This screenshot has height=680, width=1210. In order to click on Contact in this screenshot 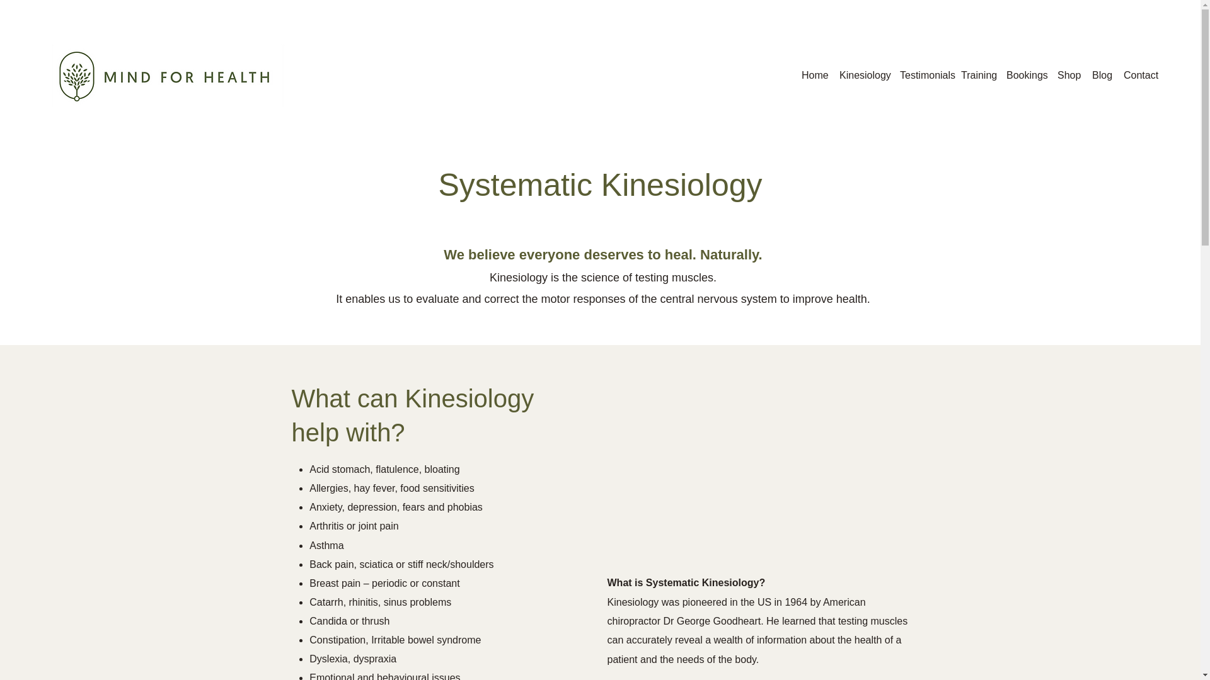, I will do `click(1139, 75)`.